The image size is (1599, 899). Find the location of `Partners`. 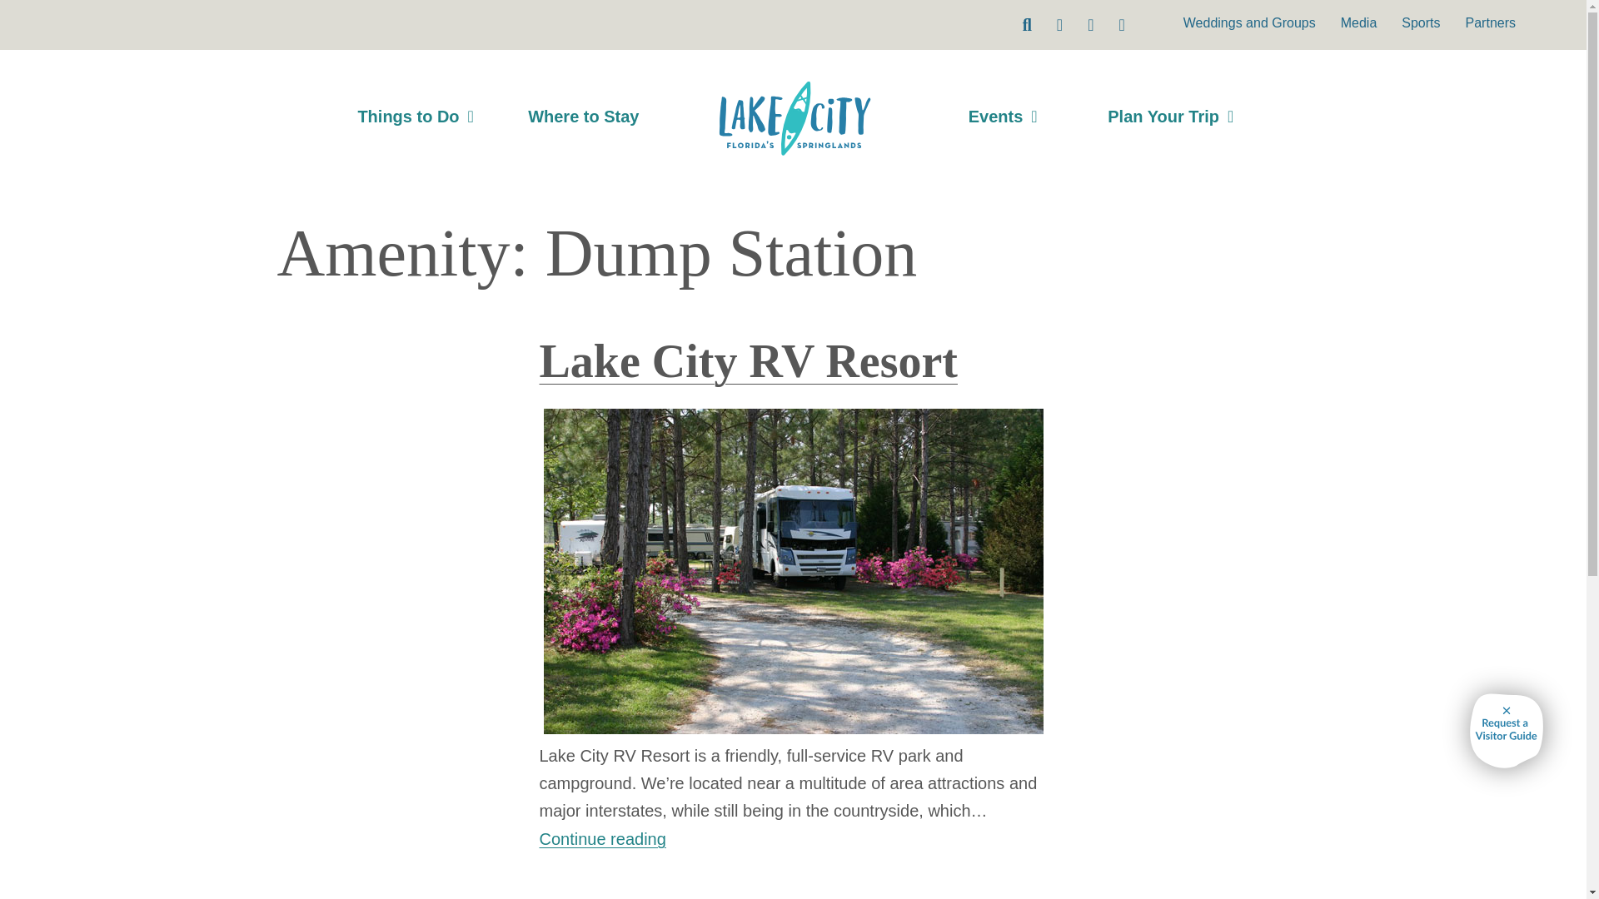

Partners is located at coordinates (1491, 23).